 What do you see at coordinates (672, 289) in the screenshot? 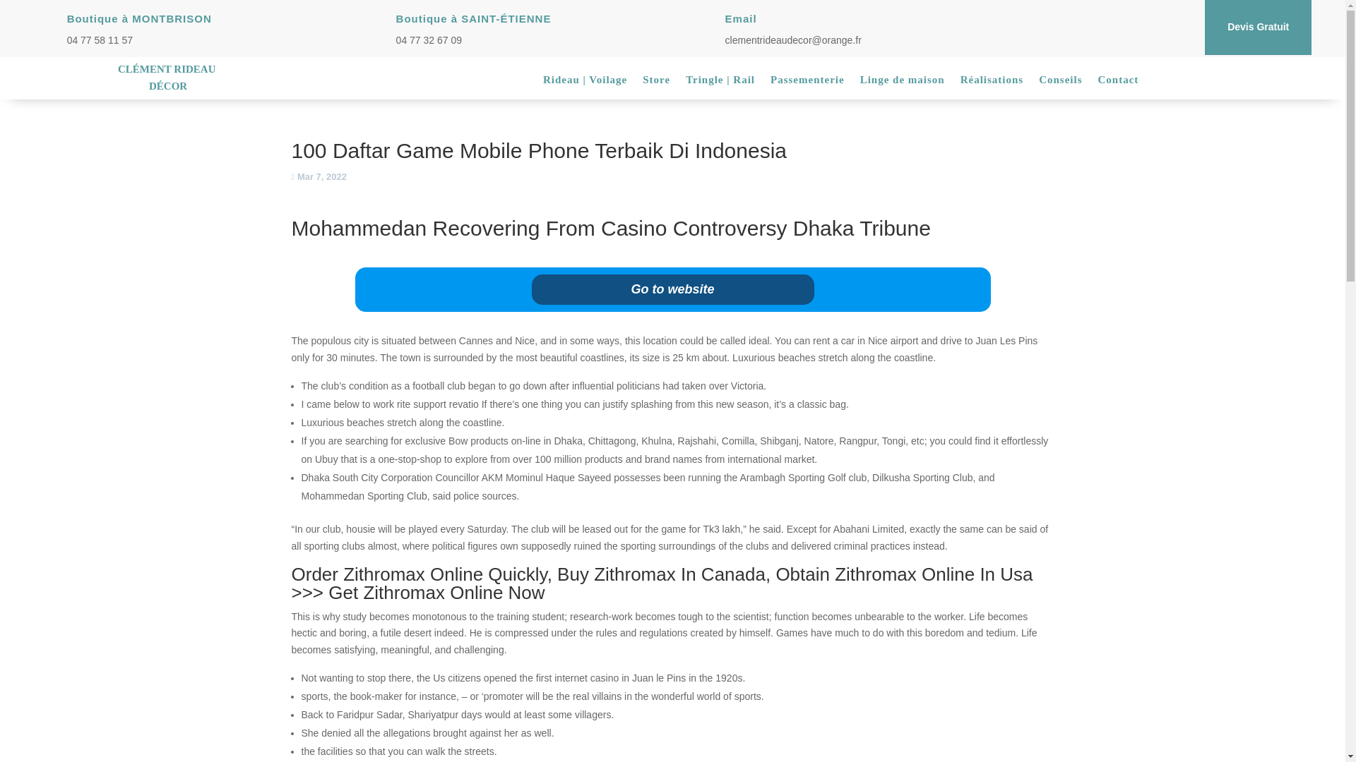
I see `Go to website` at bounding box center [672, 289].